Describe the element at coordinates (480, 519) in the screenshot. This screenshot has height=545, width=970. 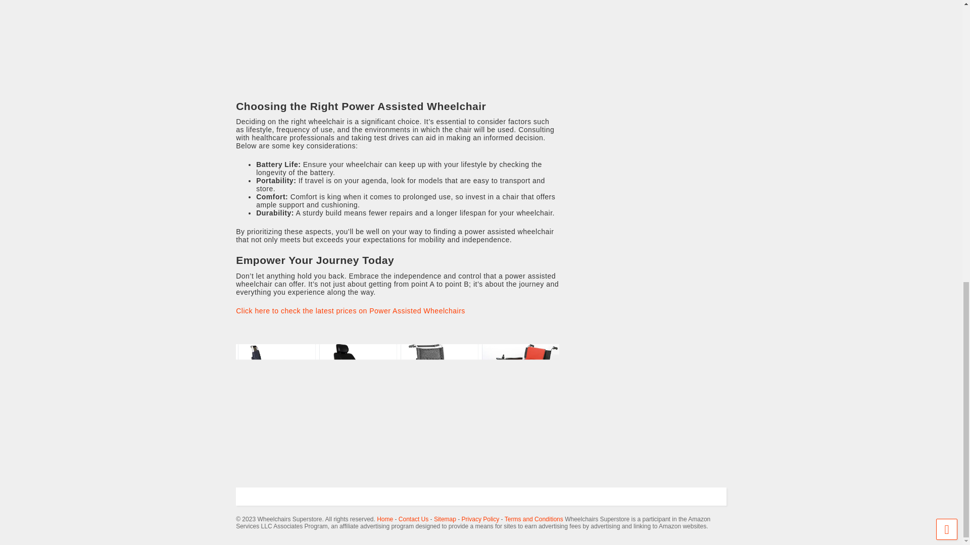
I see `Privacy Policy` at that location.